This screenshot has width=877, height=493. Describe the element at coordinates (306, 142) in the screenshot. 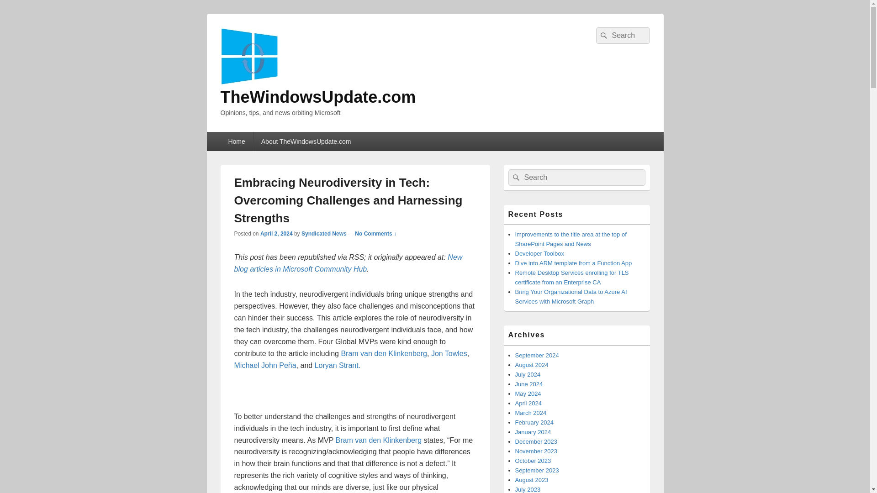

I see `About TheWindowsUpdate.com` at that location.